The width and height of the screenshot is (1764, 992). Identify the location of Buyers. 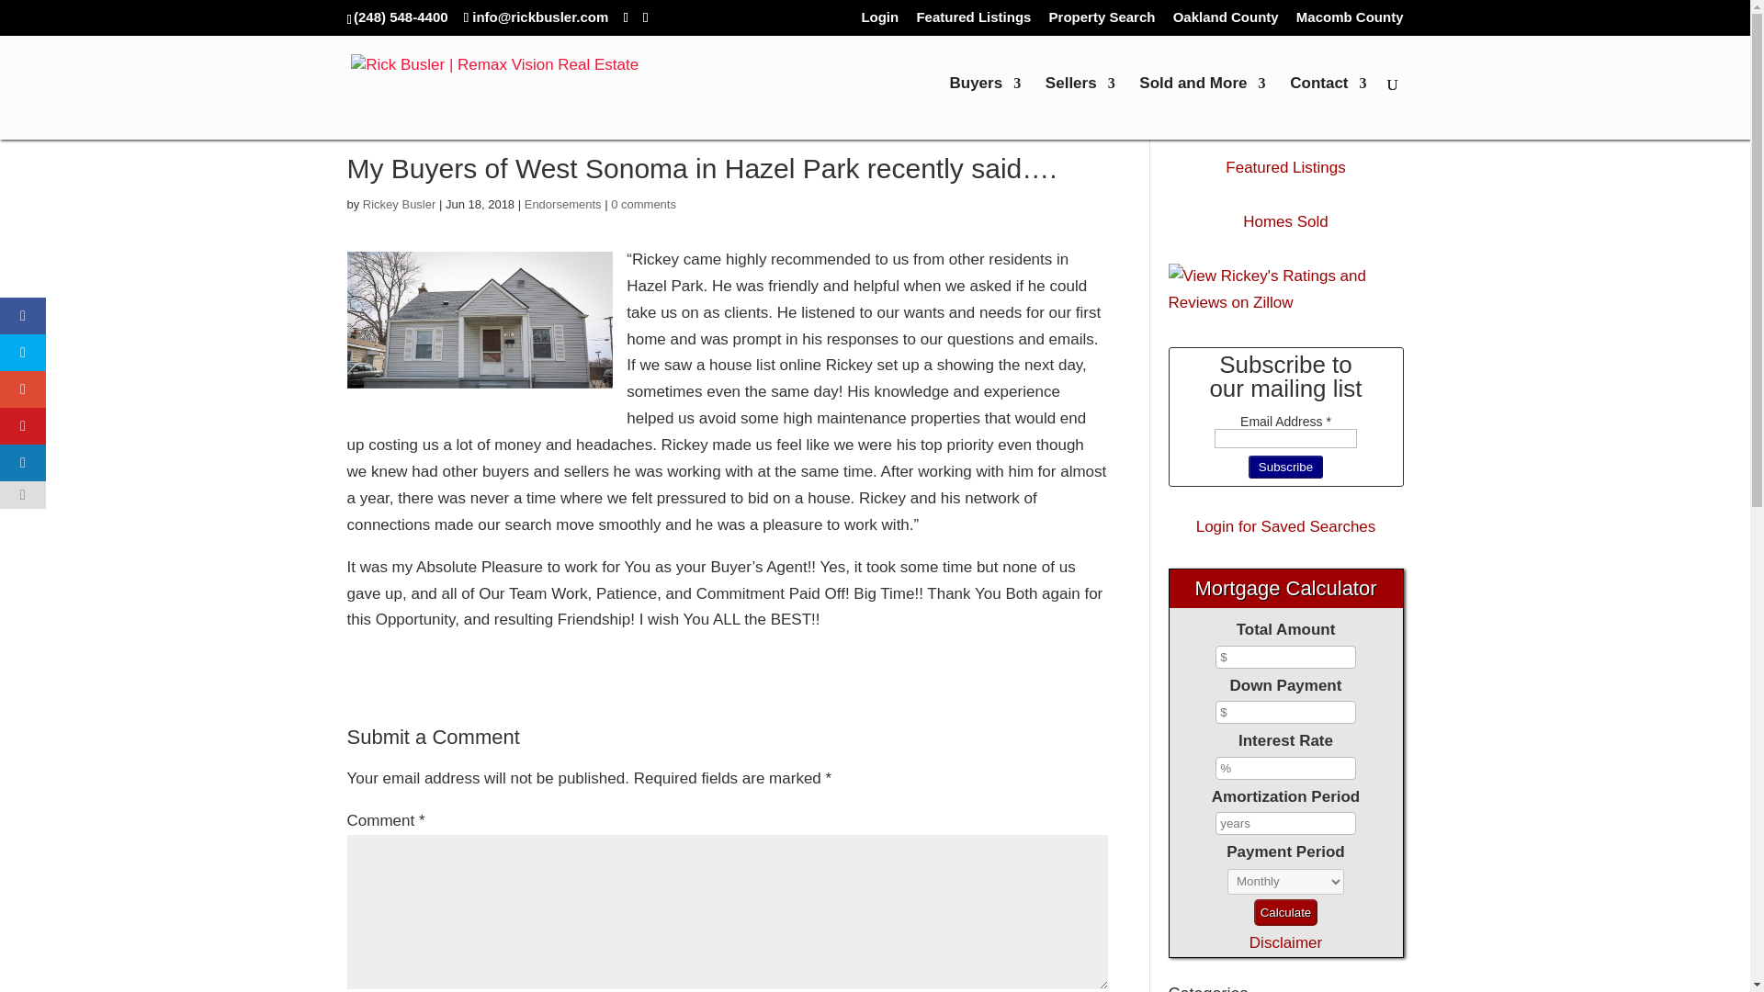
(985, 108).